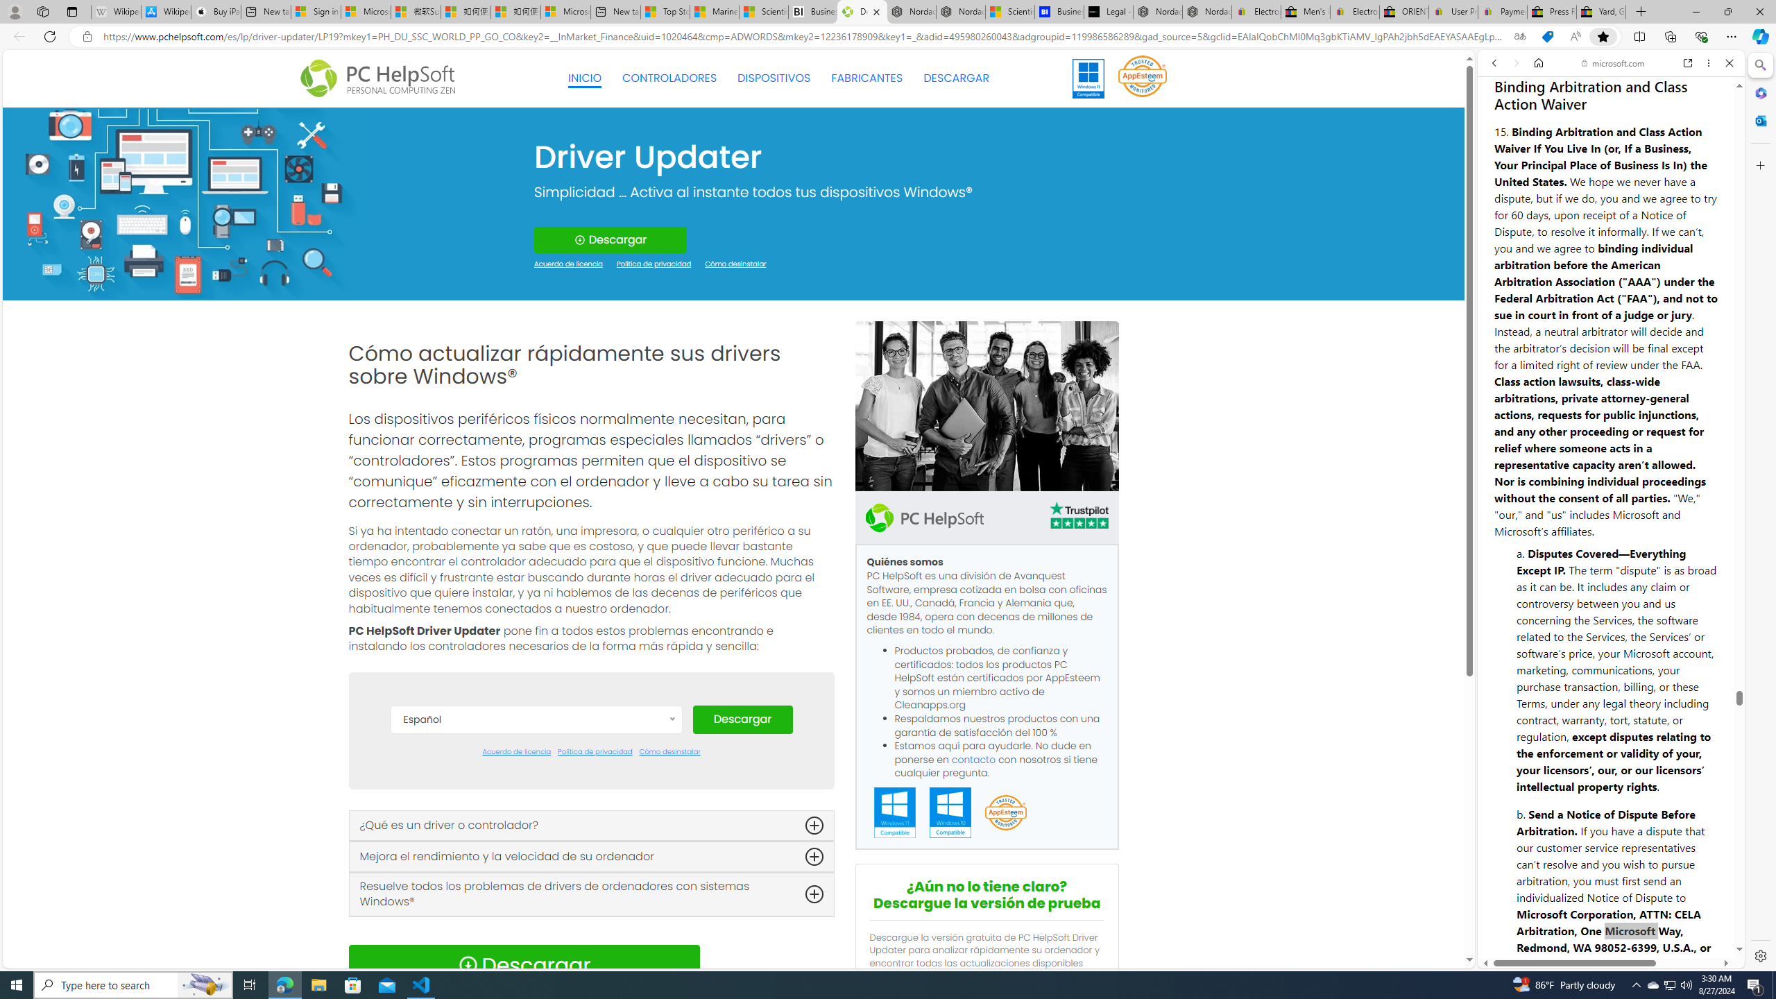 Image resolution: width=1776 pixels, height=999 pixels. What do you see at coordinates (1611, 938) in the screenshot?
I see `Open in New Tab` at bounding box center [1611, 938].